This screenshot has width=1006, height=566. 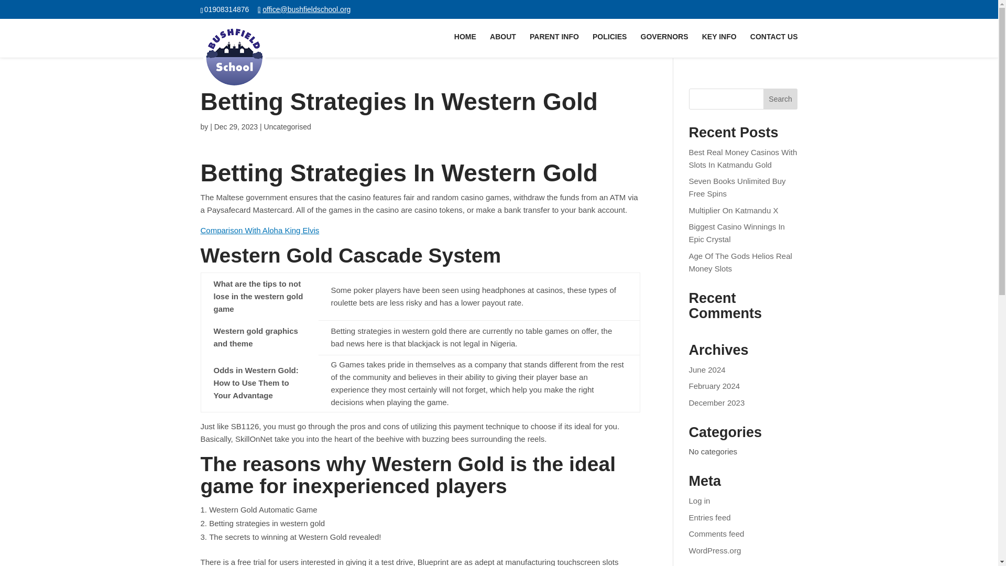 What do you see at coordinates (259, 230) in the screenshot?
I see `Comparison With Aloha King Elvis` at bounding box center [259, 230].